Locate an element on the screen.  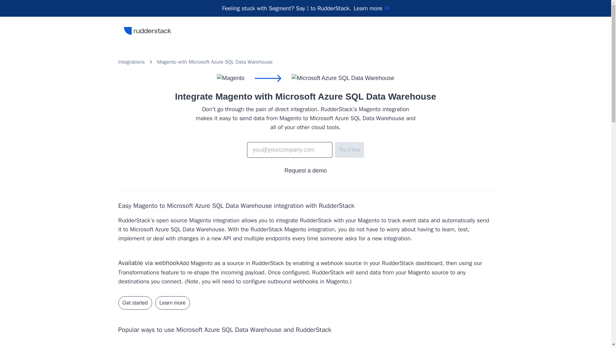
Try it free is located at coordinates (349, 150).